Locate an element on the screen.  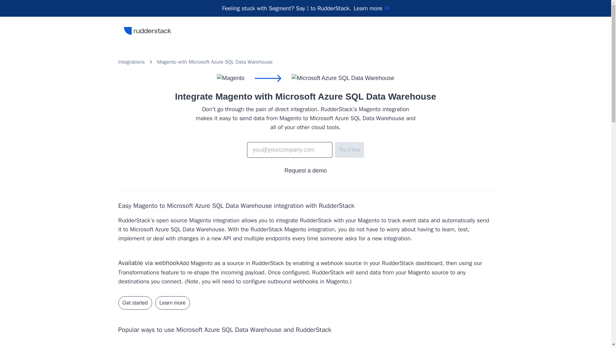
Try it free is located at coordinates (349, 150).